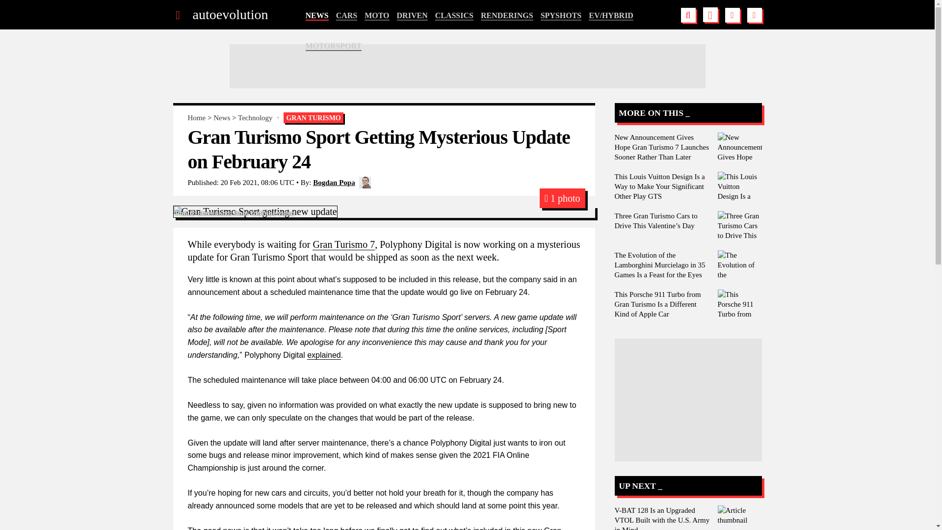 The height and width of the screenshot is (530, 942). I want to click on autoevolution, so click(230, 15).